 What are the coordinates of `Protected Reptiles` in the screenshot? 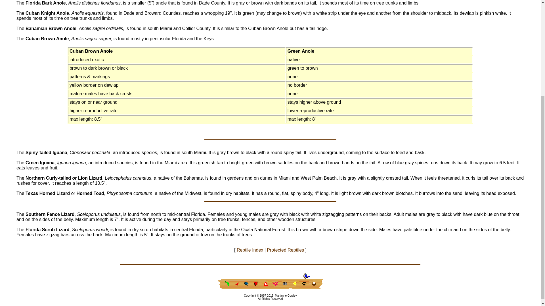 It's located at (286, 250).